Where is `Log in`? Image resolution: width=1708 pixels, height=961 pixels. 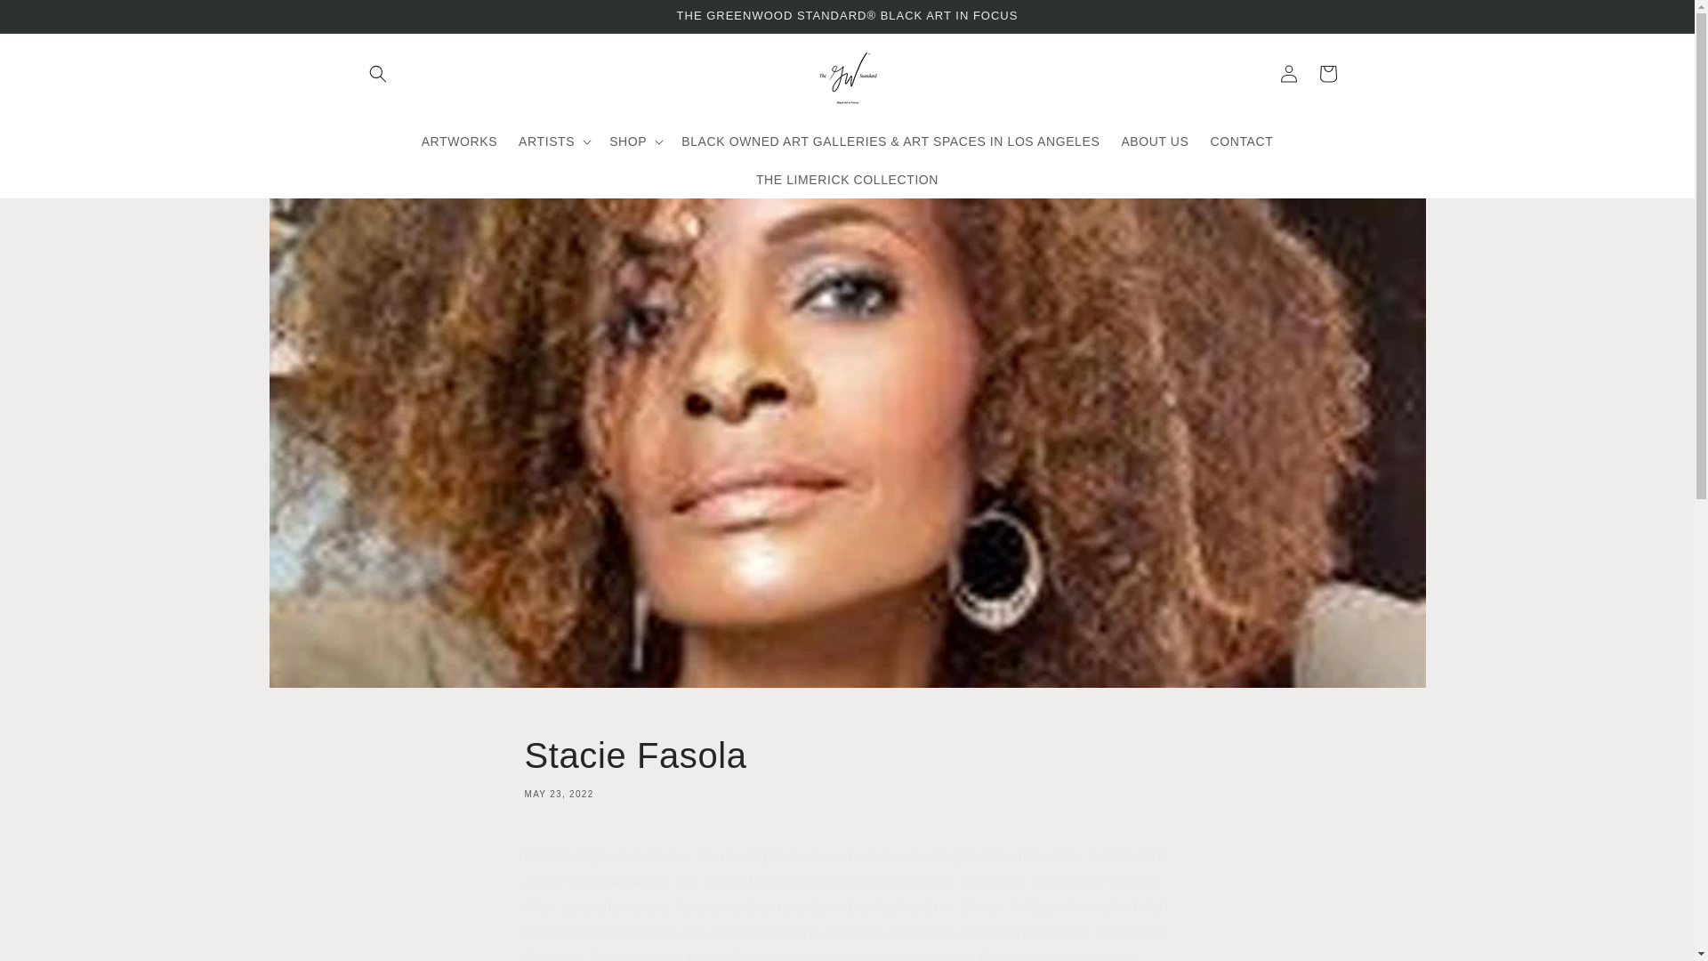 Log in is located at coordinates (1288, 73).